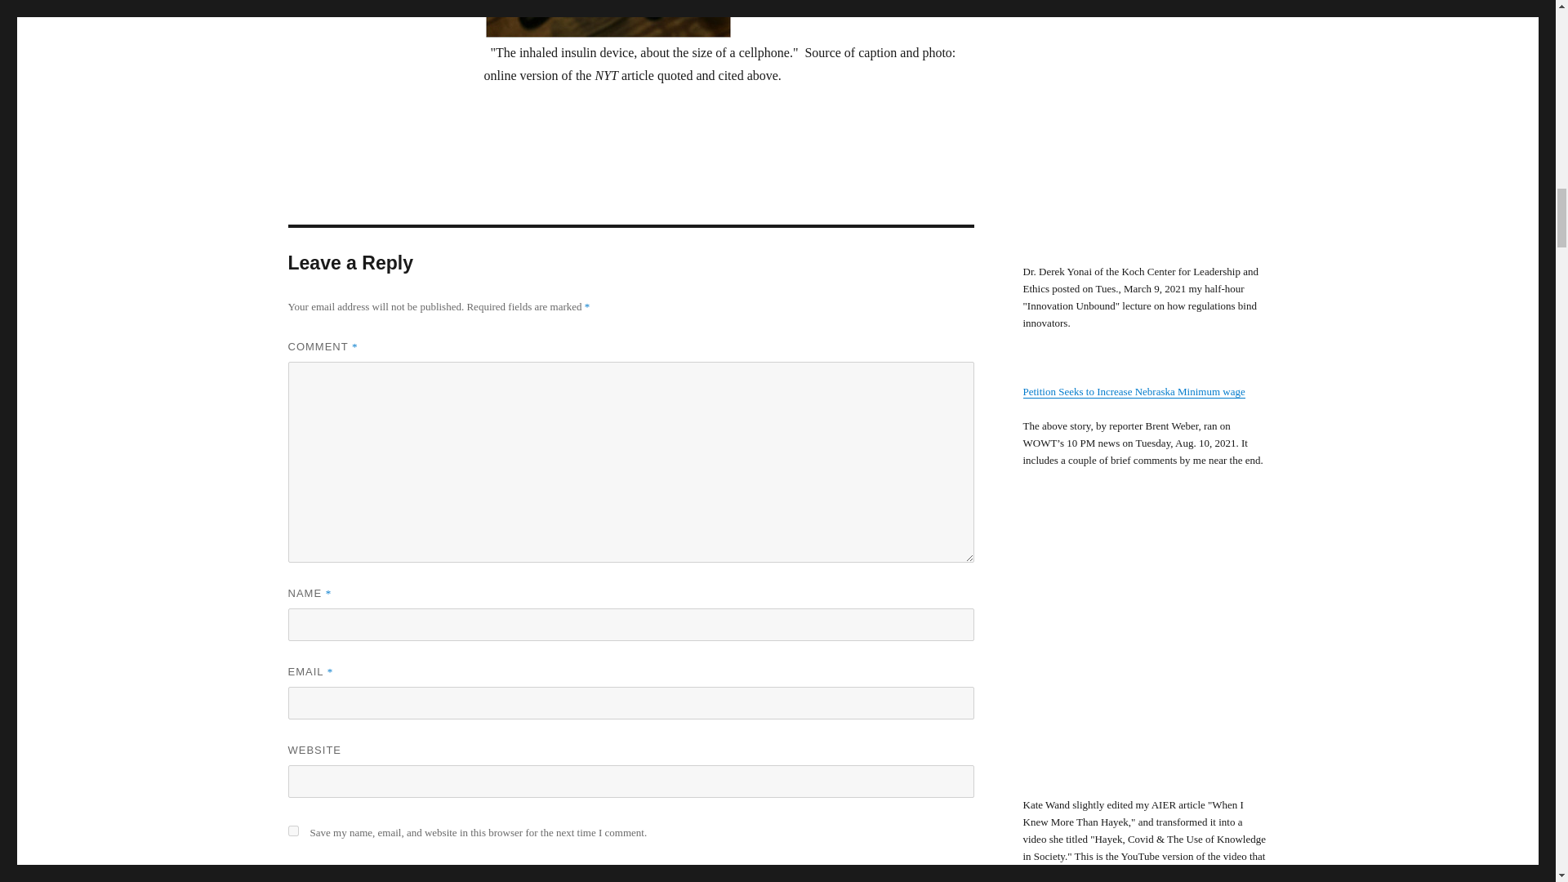 This screenshot has width=1568, height=882. Describe the element at coordinates (292, 830) in the screenshot. I see `yes` at that location.